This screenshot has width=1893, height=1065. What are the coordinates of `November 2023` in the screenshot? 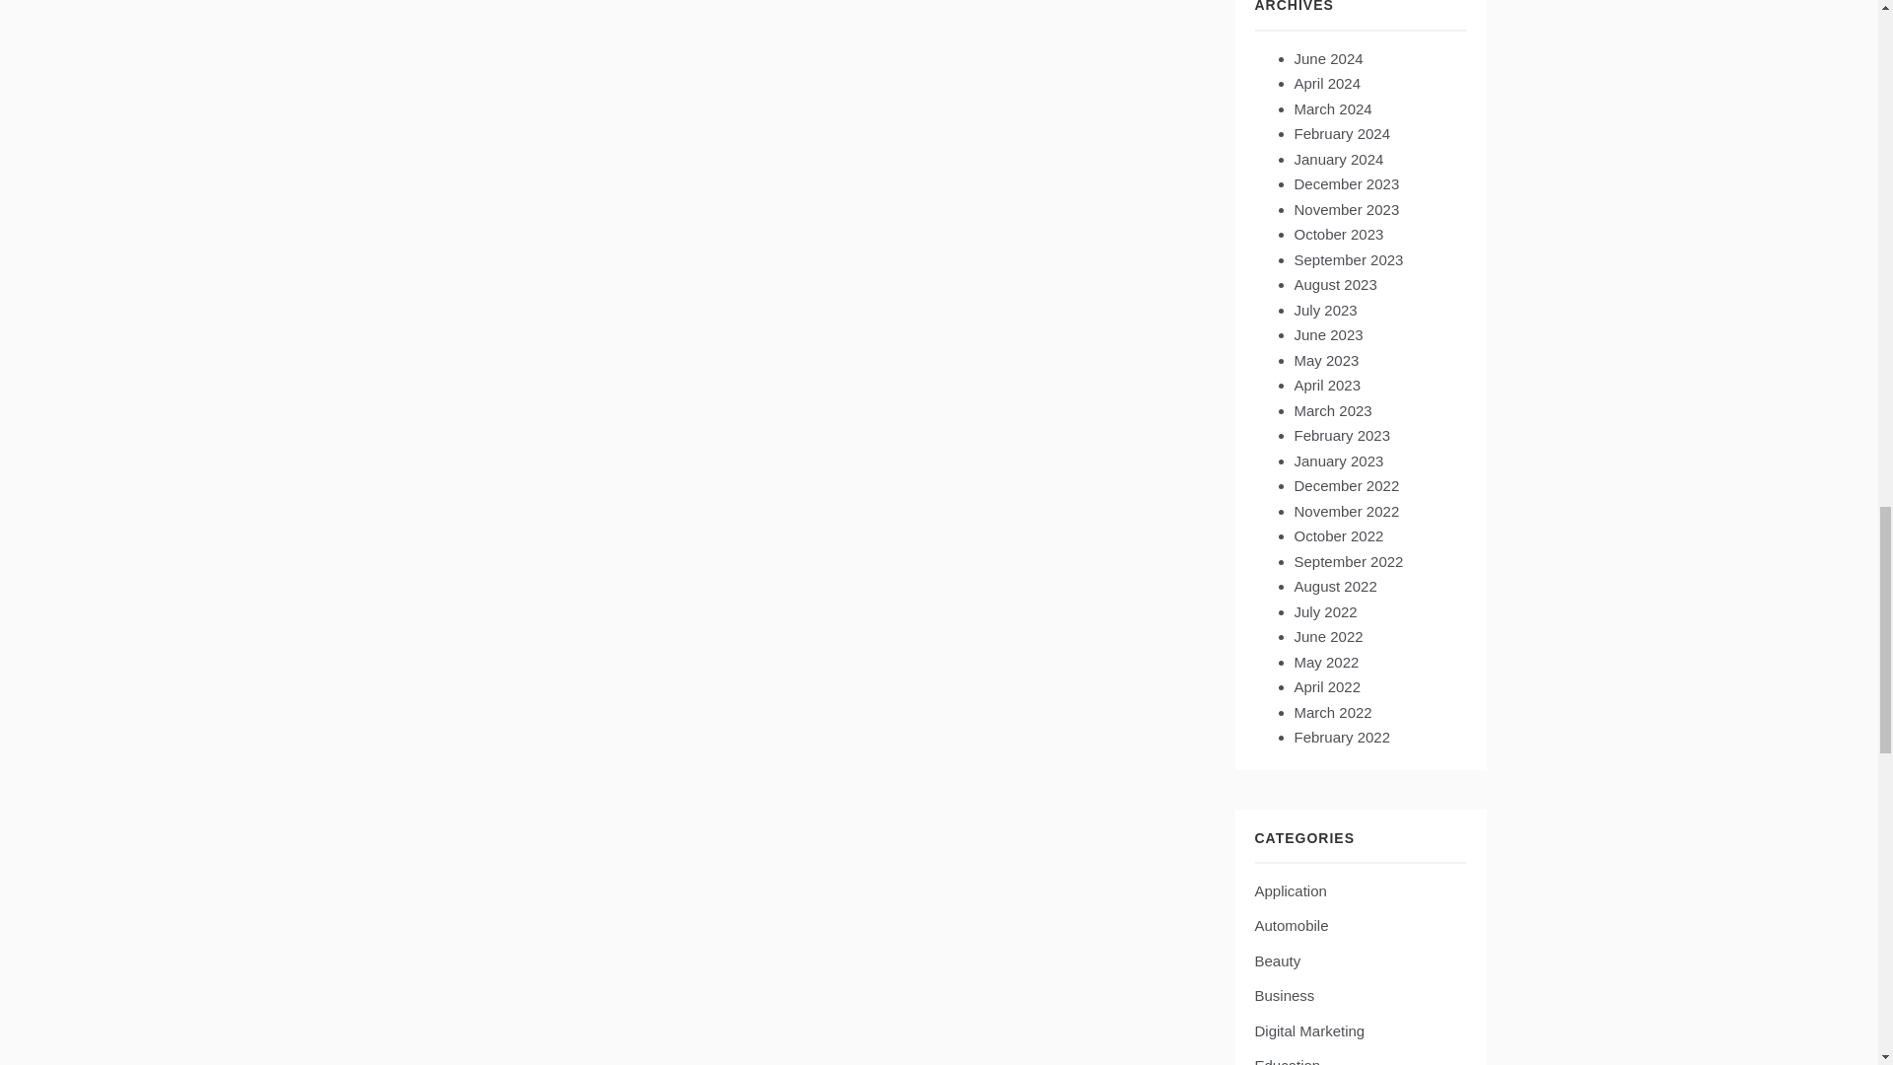 It's located at (1345, 209).